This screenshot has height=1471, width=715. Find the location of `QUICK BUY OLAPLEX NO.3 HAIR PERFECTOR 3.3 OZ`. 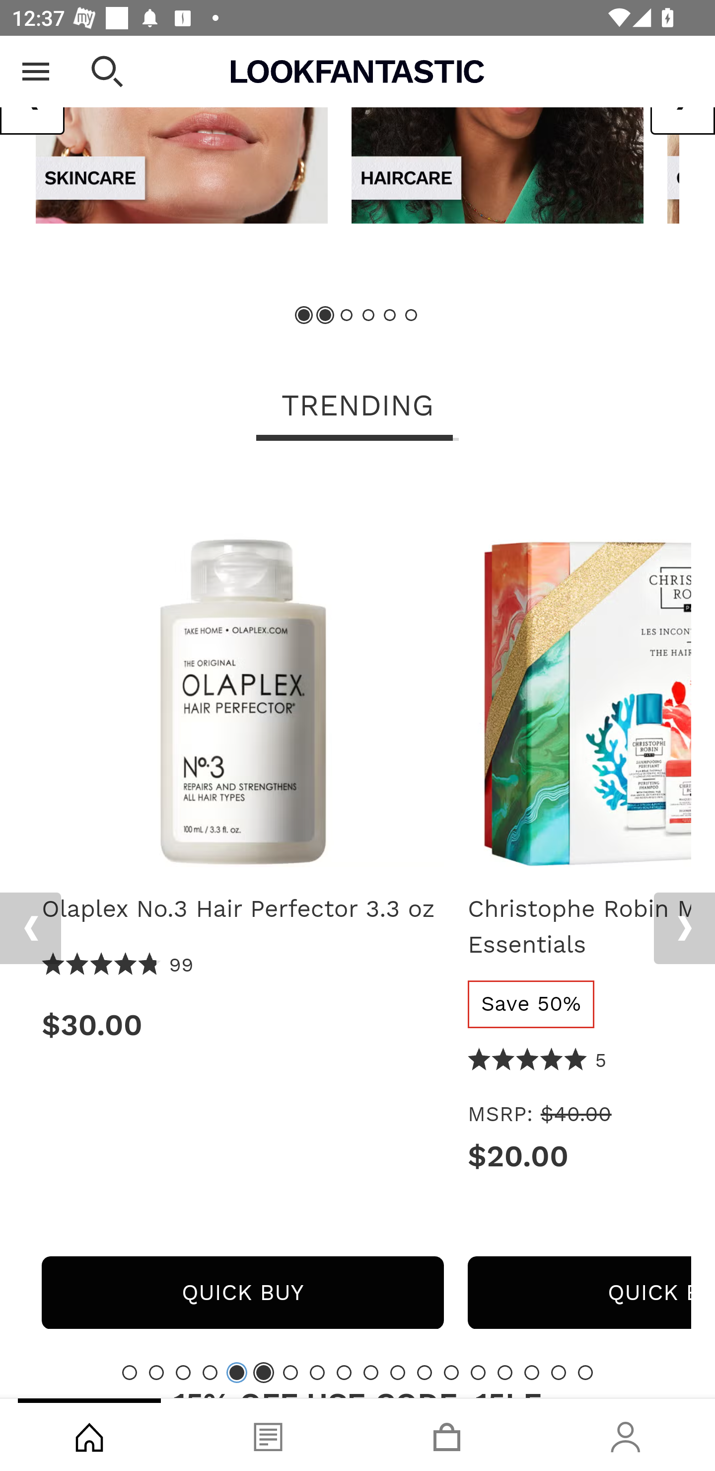

QUICK BUY OLAPLEX NO.3 HAIR PERFECTOR 3.3 OZ is located at coordinates (242, 1292).